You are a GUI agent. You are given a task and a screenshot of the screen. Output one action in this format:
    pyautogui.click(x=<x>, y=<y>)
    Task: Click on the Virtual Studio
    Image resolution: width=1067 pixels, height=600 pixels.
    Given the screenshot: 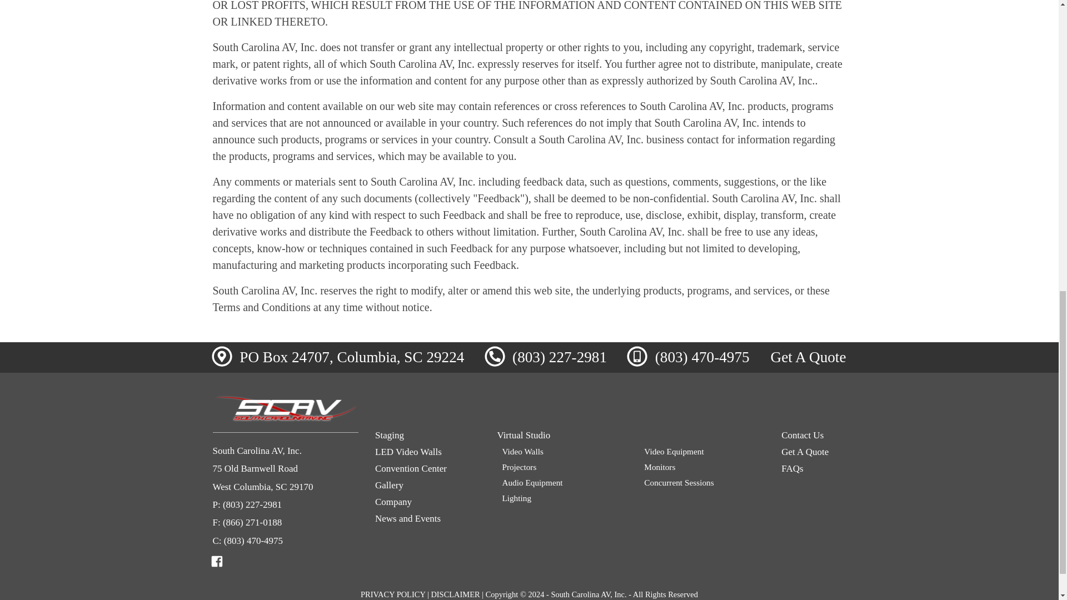 What is the action you would take?
    pyautogui.click(x=631, y=436)
    